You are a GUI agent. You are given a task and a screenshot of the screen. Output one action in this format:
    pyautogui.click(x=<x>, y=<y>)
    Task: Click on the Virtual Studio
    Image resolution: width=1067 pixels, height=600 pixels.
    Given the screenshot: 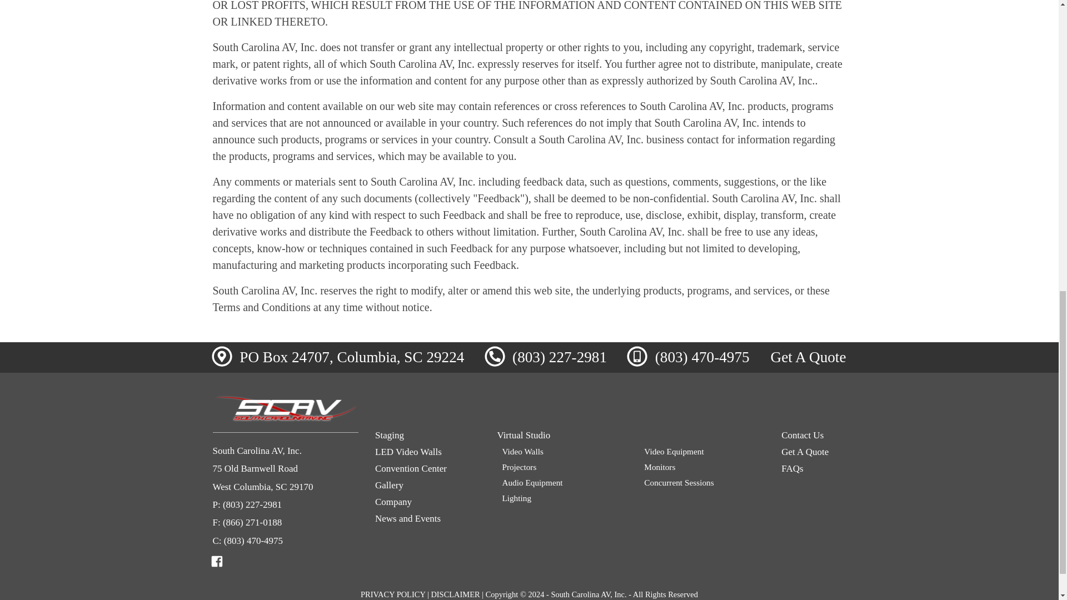 What is the action you would take?
    pyautogui.click(x=631, y=436)
    